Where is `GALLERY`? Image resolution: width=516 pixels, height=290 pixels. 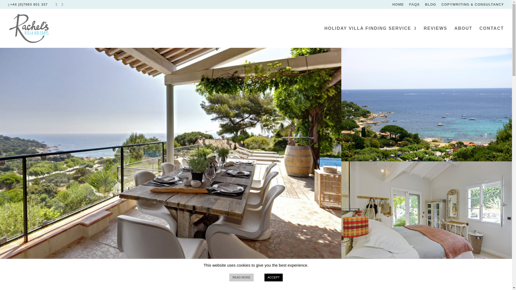
GALLERY is located at coordinates (256, 286).